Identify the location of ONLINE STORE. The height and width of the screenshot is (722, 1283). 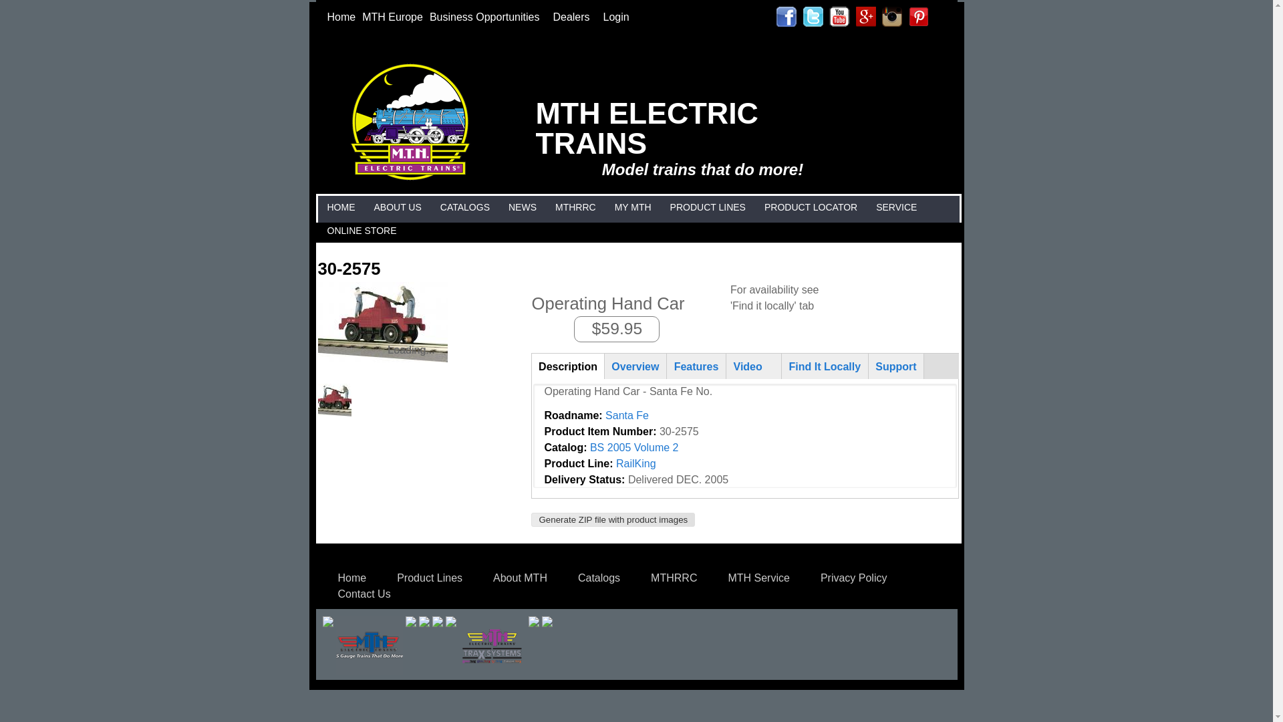
(361, 229).